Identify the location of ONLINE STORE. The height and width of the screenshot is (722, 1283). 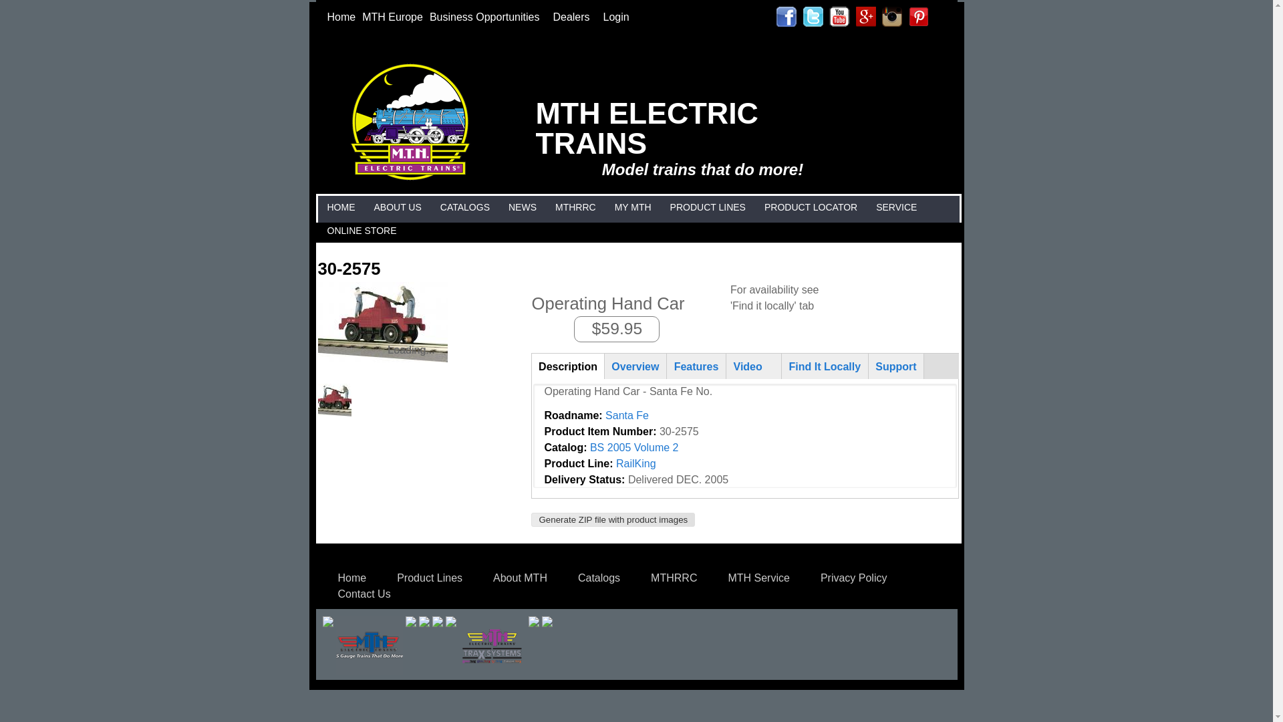
(361, 229).